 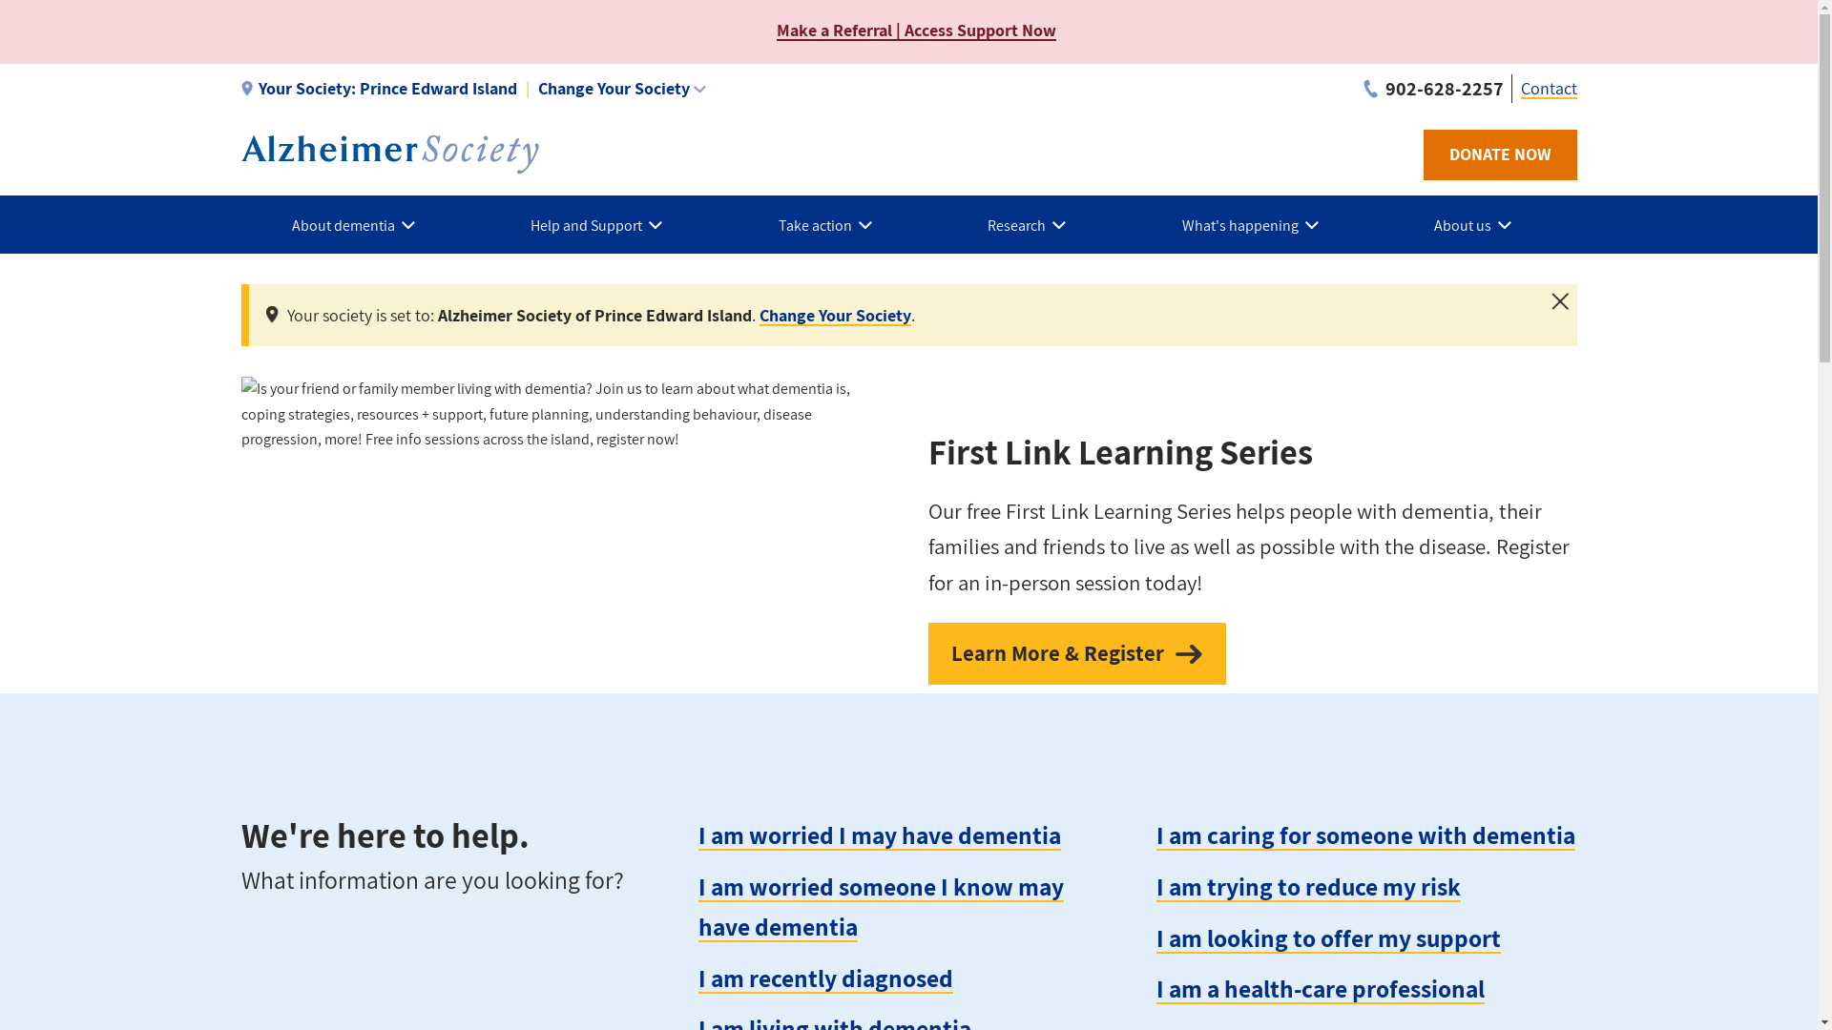 What do you see at coordinates (604, 225) in the screenshot?
I see `Help and Support` at bounding box center [604, 225].